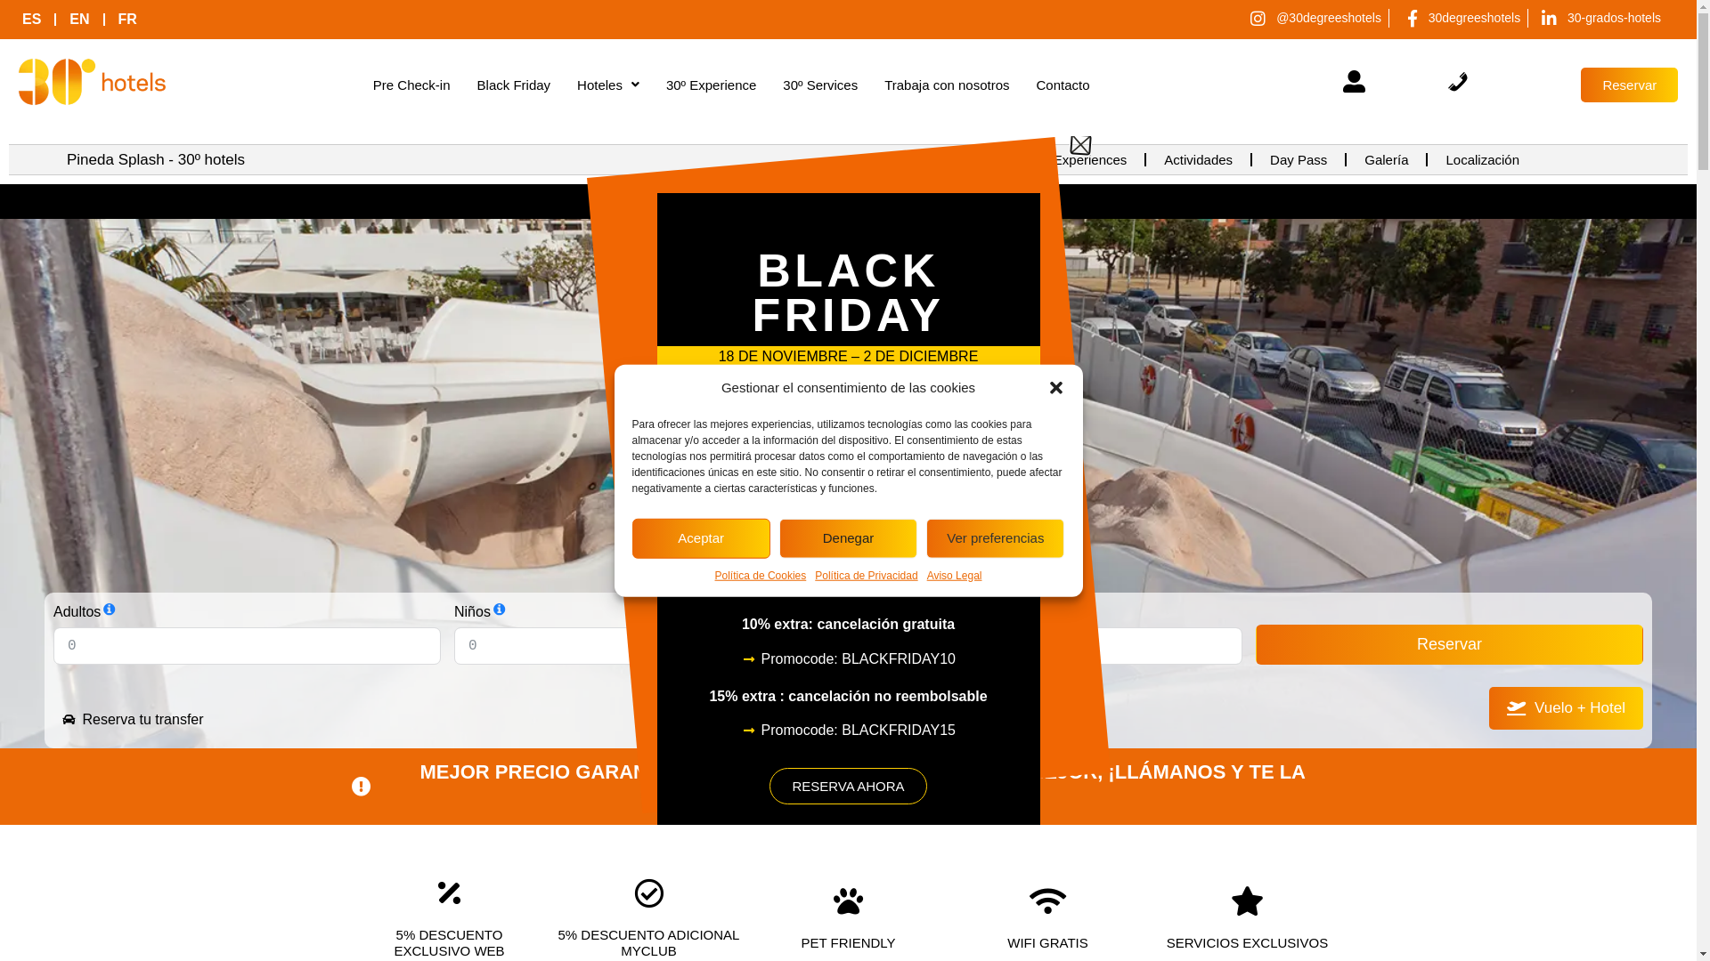 This screenshot has height=961, width=1710. Describe the element at coordinates (848, 537) in the screenshot. I see `Denegar` at that location.